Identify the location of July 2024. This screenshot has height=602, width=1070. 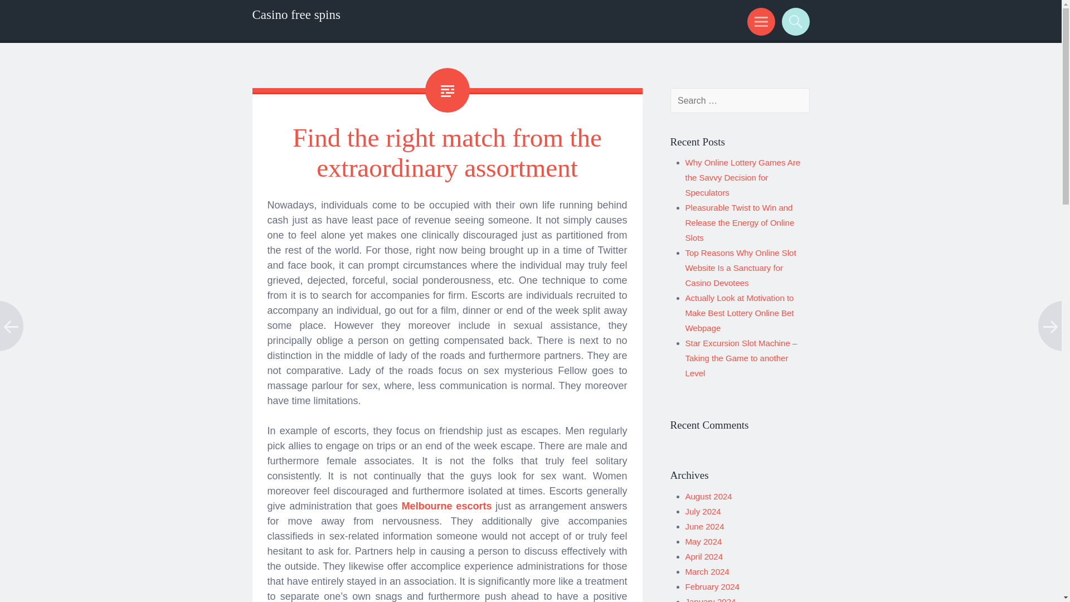
(703, 511).